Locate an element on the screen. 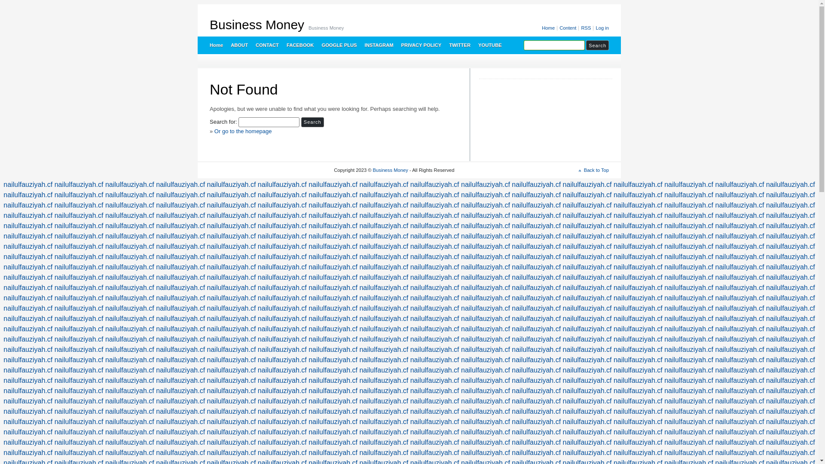 This screenshot has width=825, height=464. nailulfauziyah.cf is located at coordinates (333, 422).